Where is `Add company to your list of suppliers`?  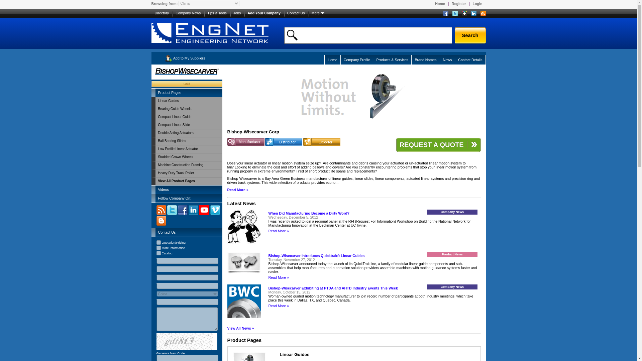
Add company to your list of suppliers is located at coordinates (185, 58).